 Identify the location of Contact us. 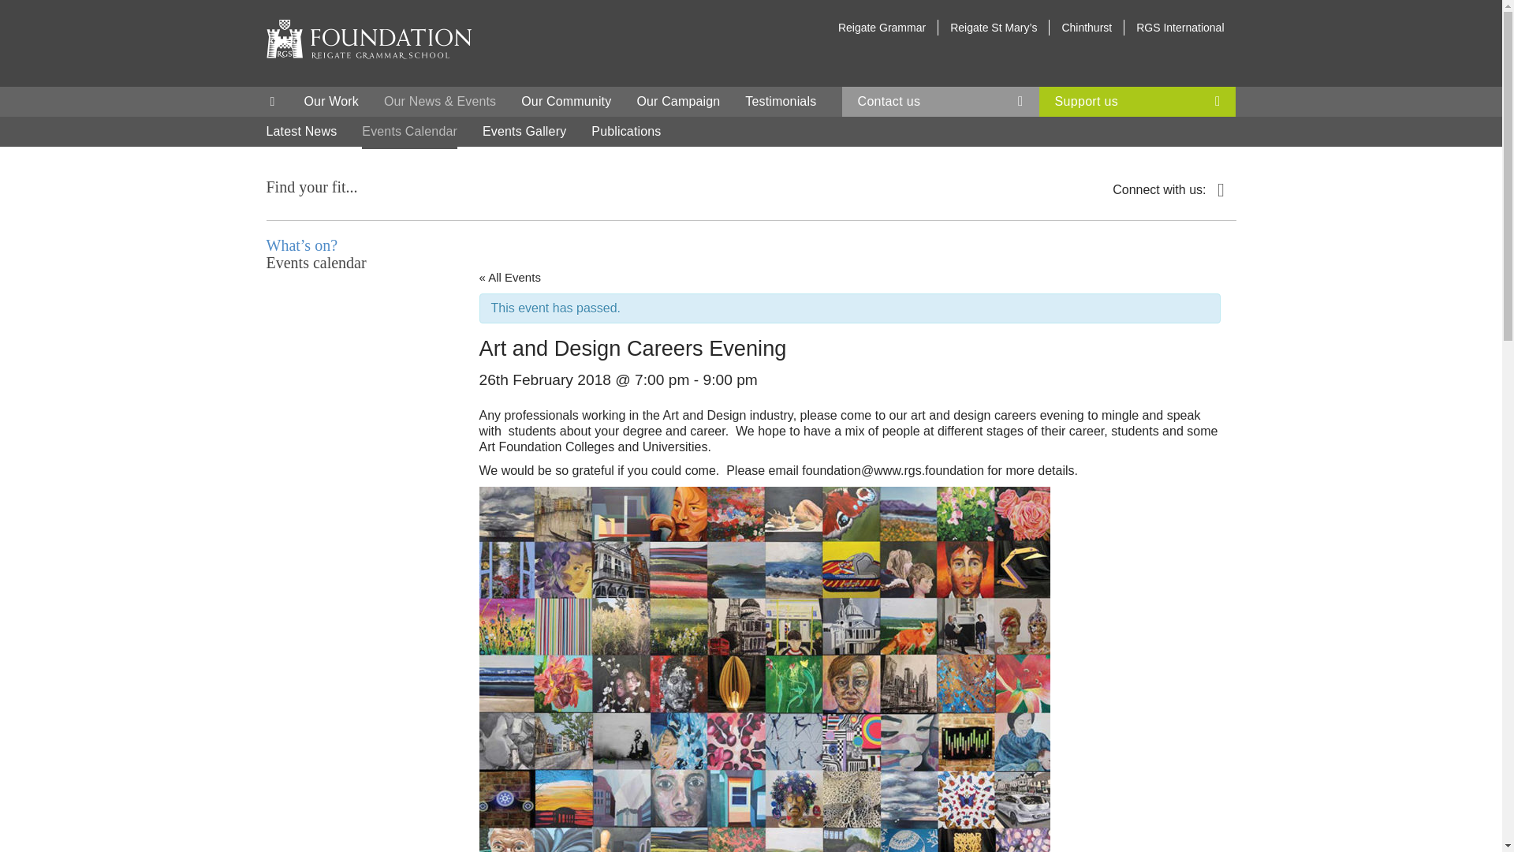
(940, 101).